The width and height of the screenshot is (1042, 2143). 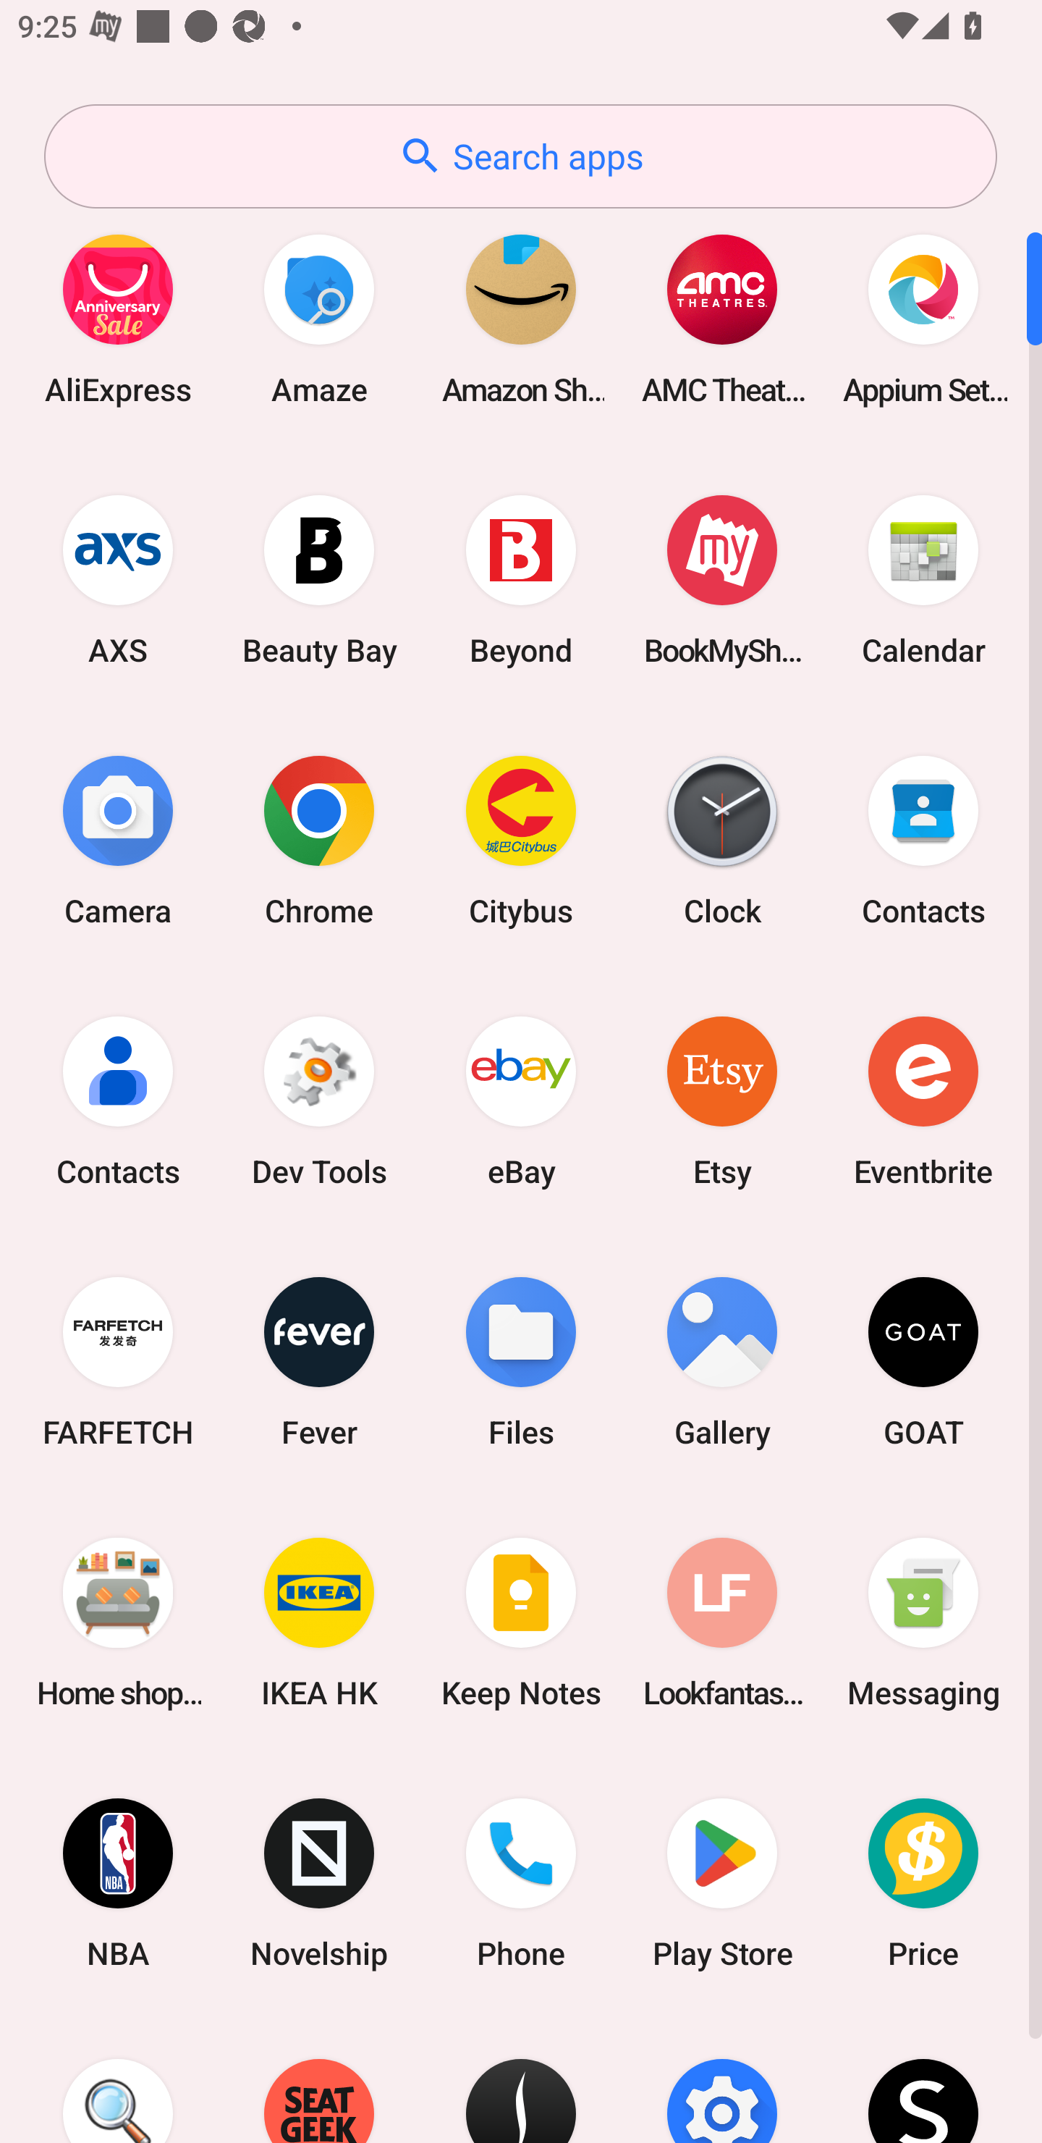 I want to click on Eventbrite, so click(x=923, y=1100).